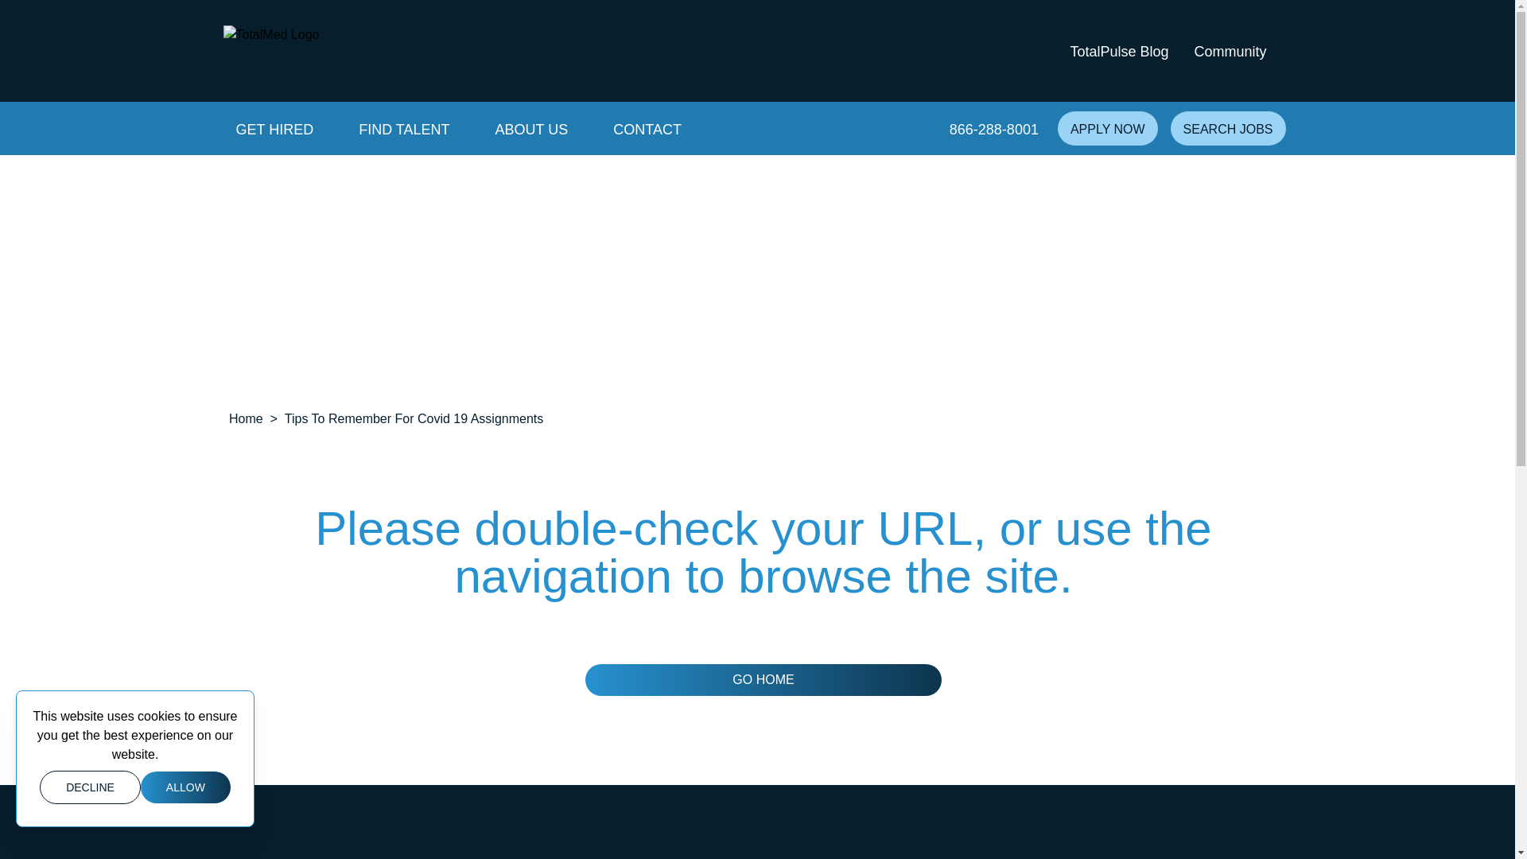 Image resolution: width=1527 pixels, height=859 pixels. What do you see at coordinates (994, 128) in the screenshot?
I see `866-288-8001` at bounding box center [994, 128].